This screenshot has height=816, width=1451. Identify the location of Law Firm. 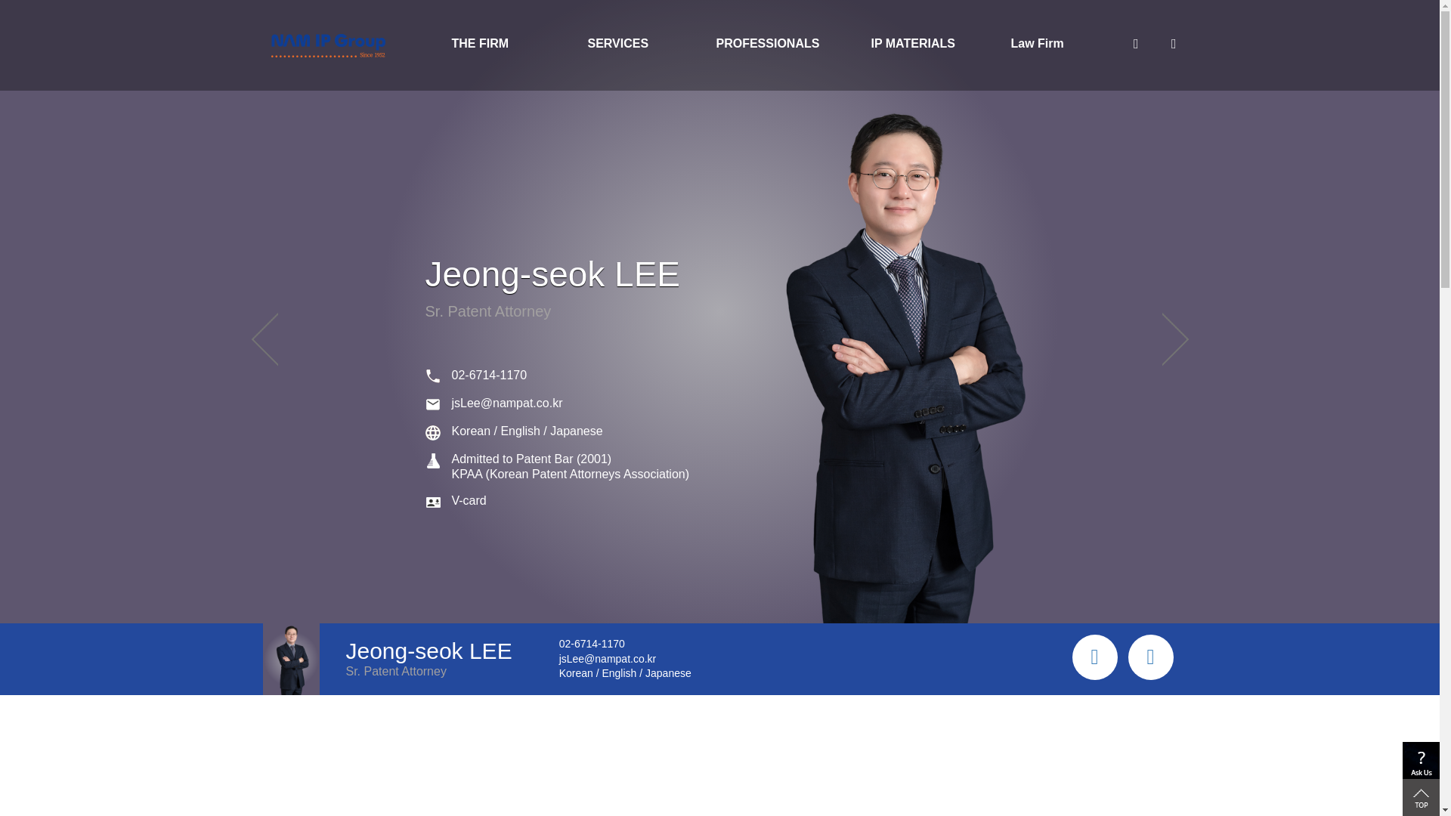
(1049, 45).